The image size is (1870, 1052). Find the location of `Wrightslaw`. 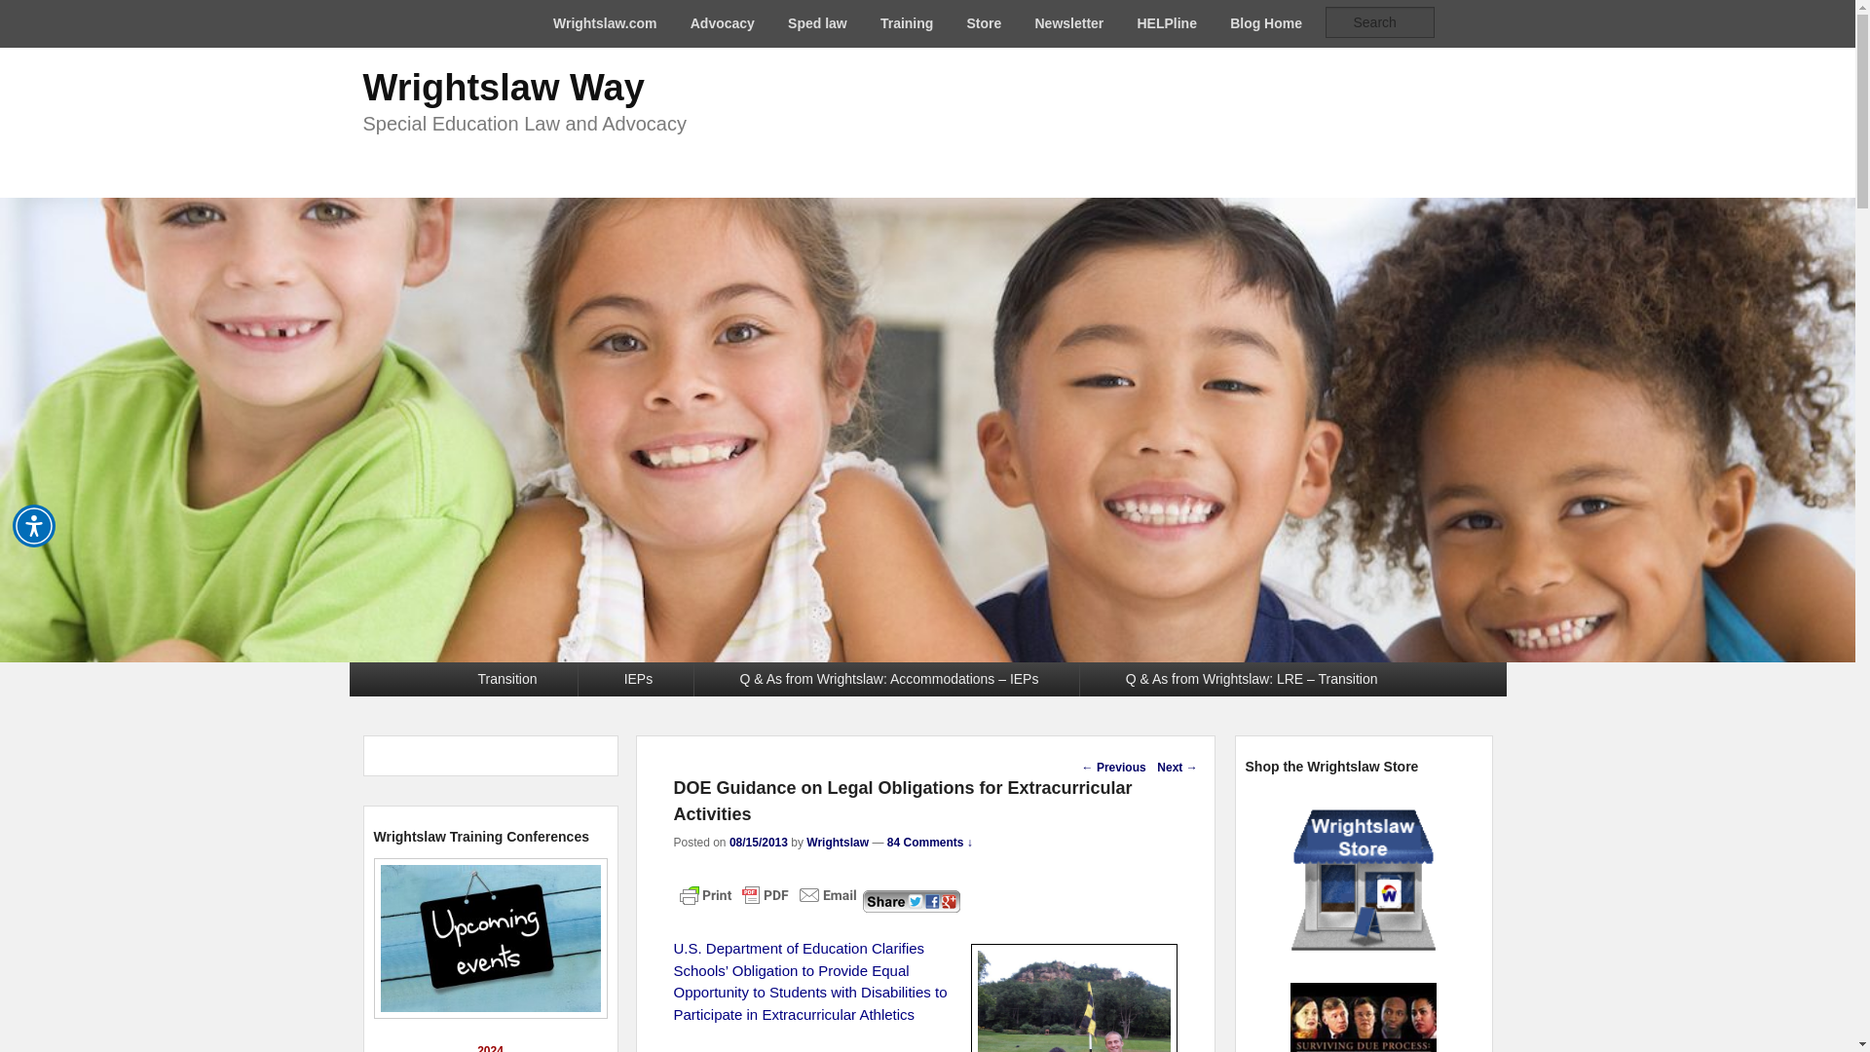

Wrightslaw is located at coordinates (838, 842).